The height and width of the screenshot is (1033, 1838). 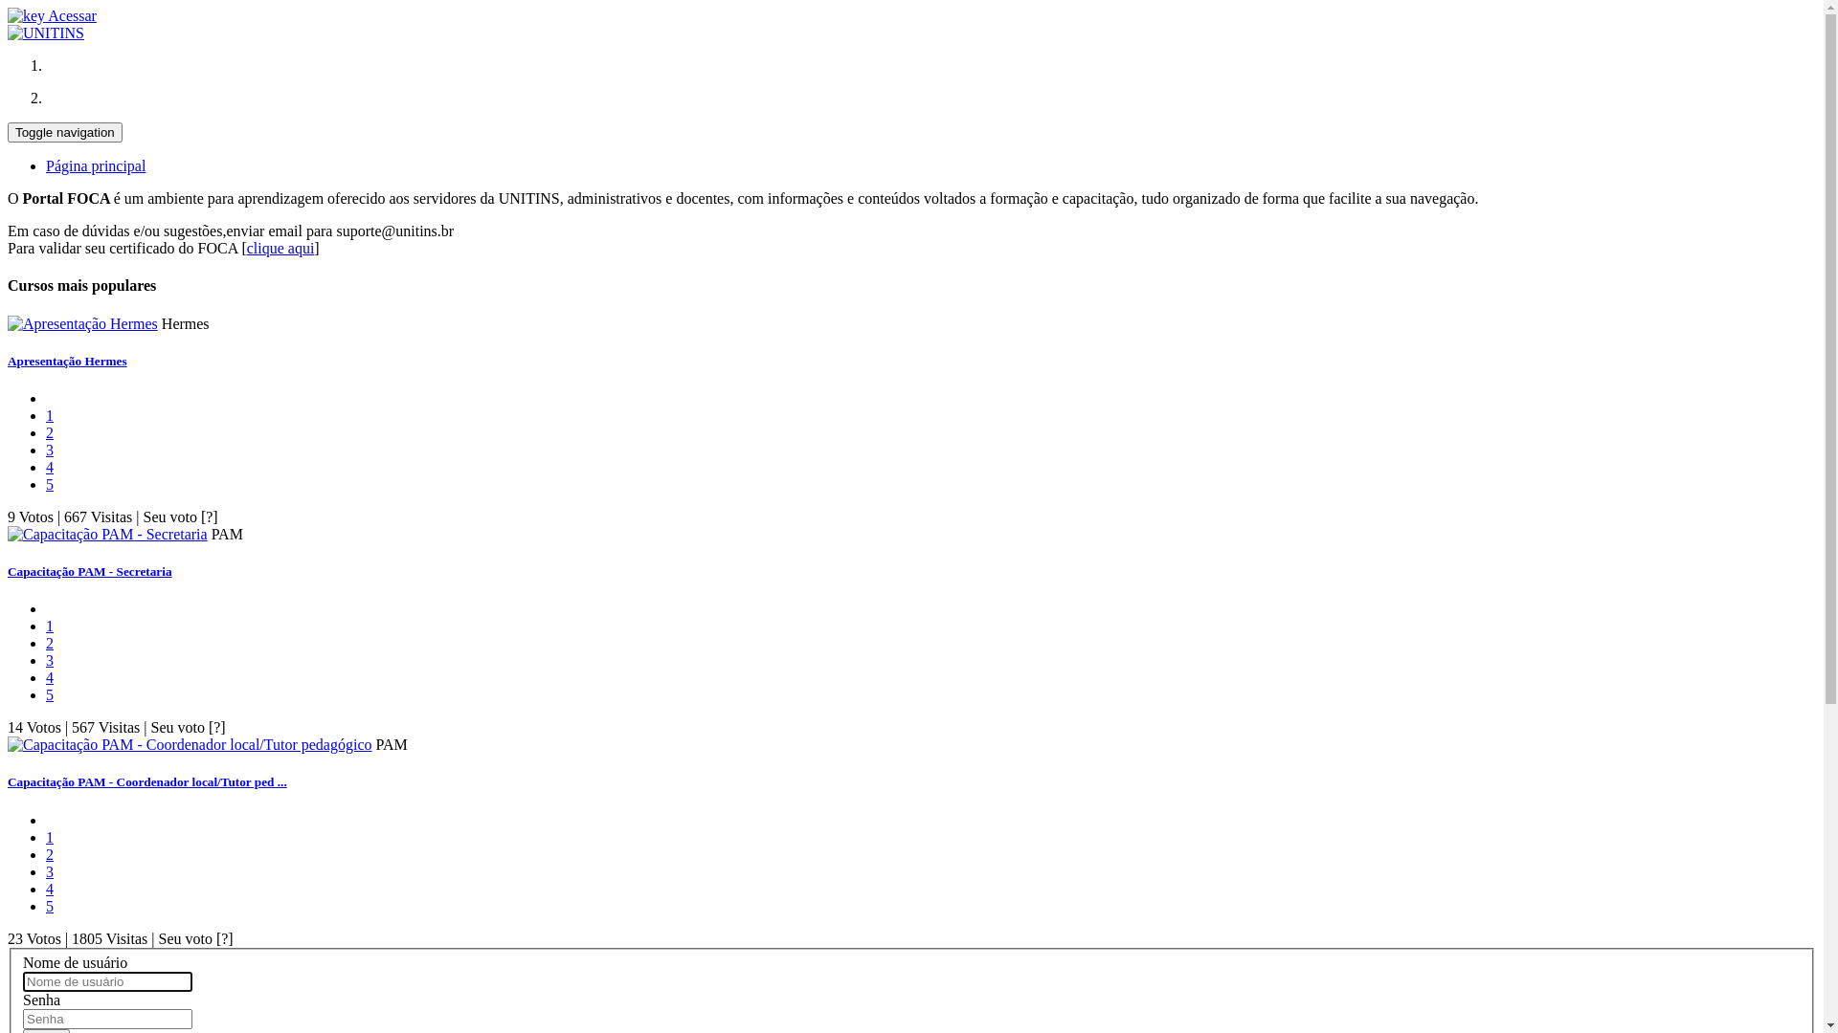 What do you see at coordinates (50, 855) in the screenshot?
I see `2` at bounding box center [50, 855].